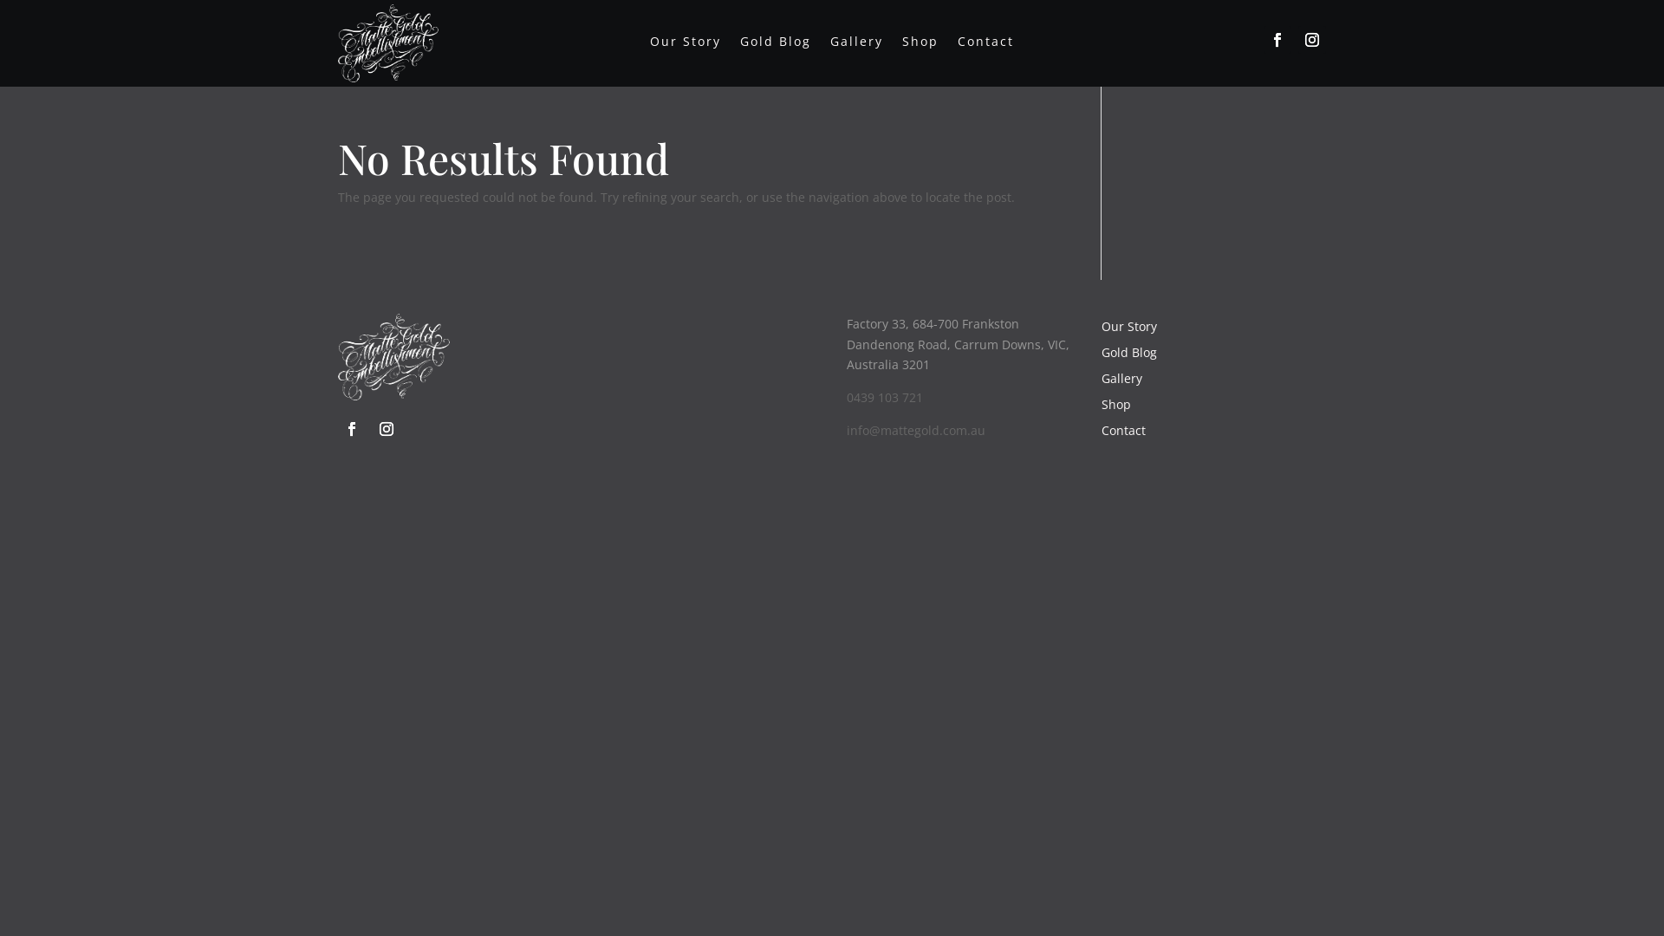 The image size is (1664, 936). Describe the element at coordinates (1129, 330) in the screenshot. I see `Our Story` at that location.